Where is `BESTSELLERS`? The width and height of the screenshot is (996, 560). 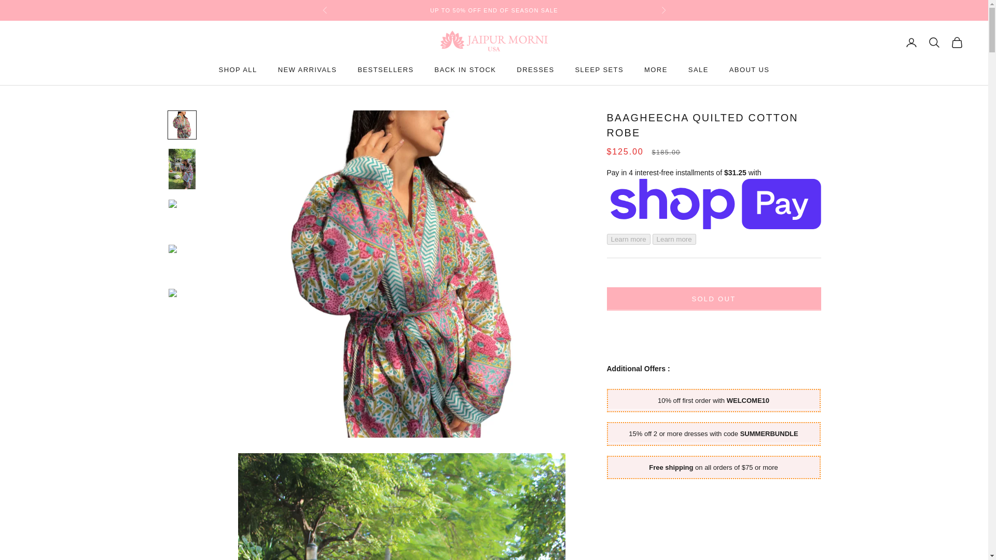
BESTSELLERS is located at coordinates (385, 69).